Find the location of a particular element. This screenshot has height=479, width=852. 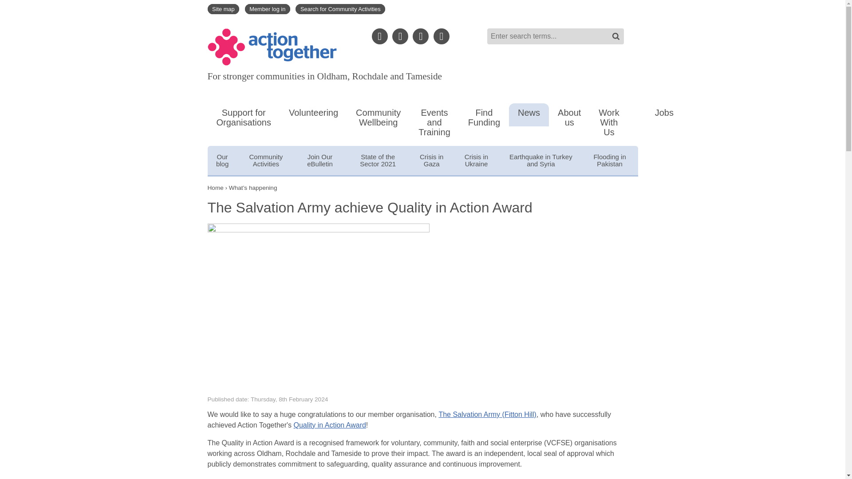

Community Activities is located at coordinates (266, 162).